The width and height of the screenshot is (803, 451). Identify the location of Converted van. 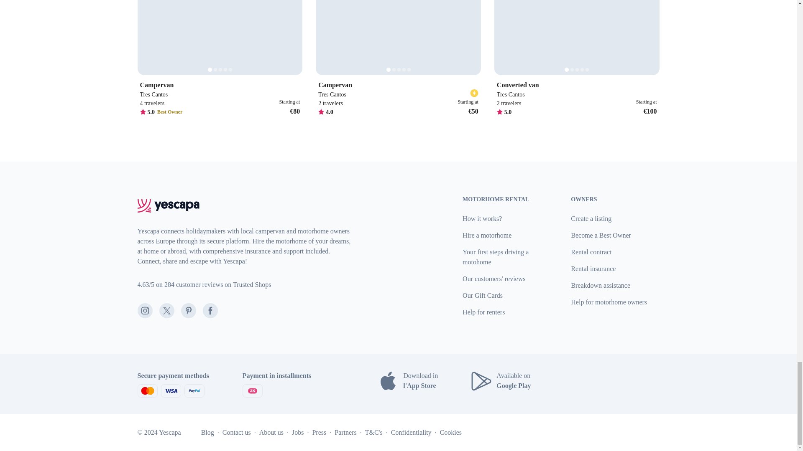
(577, 85).